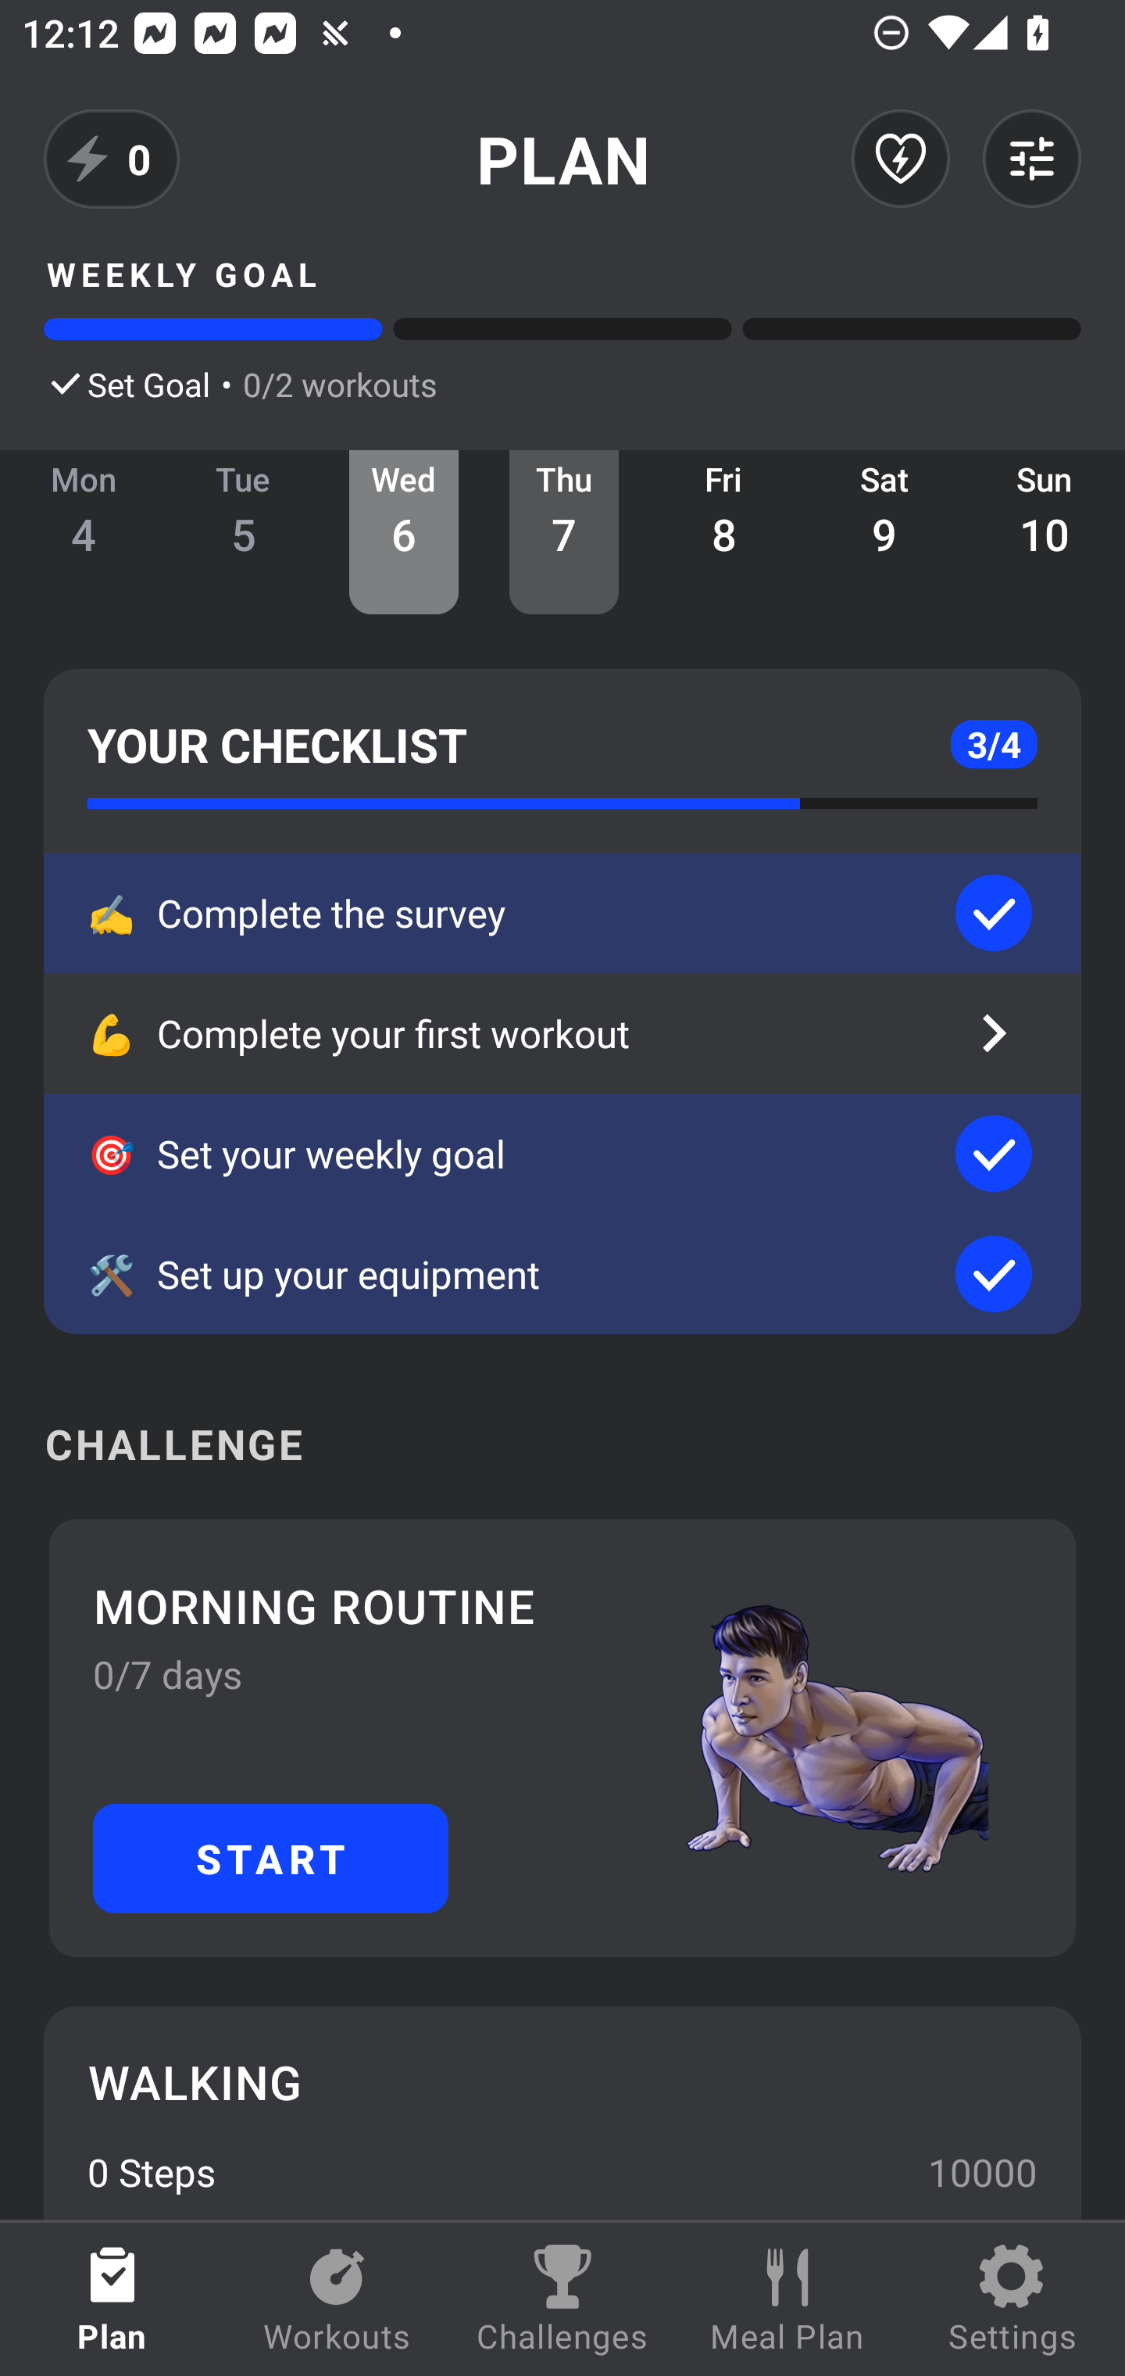 Image resolution: width=1125 pixels, height=2376 pixels. What do you see at coordinates (884, 531) in the screenshot?
I see `Sat 9` at bounding box center [884, 531].